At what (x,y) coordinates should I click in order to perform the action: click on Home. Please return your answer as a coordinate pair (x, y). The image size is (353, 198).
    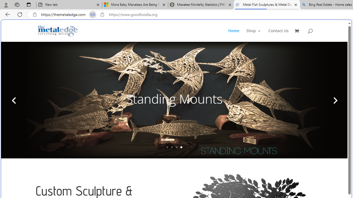
    Looking at the image, I should click on (233, 35).